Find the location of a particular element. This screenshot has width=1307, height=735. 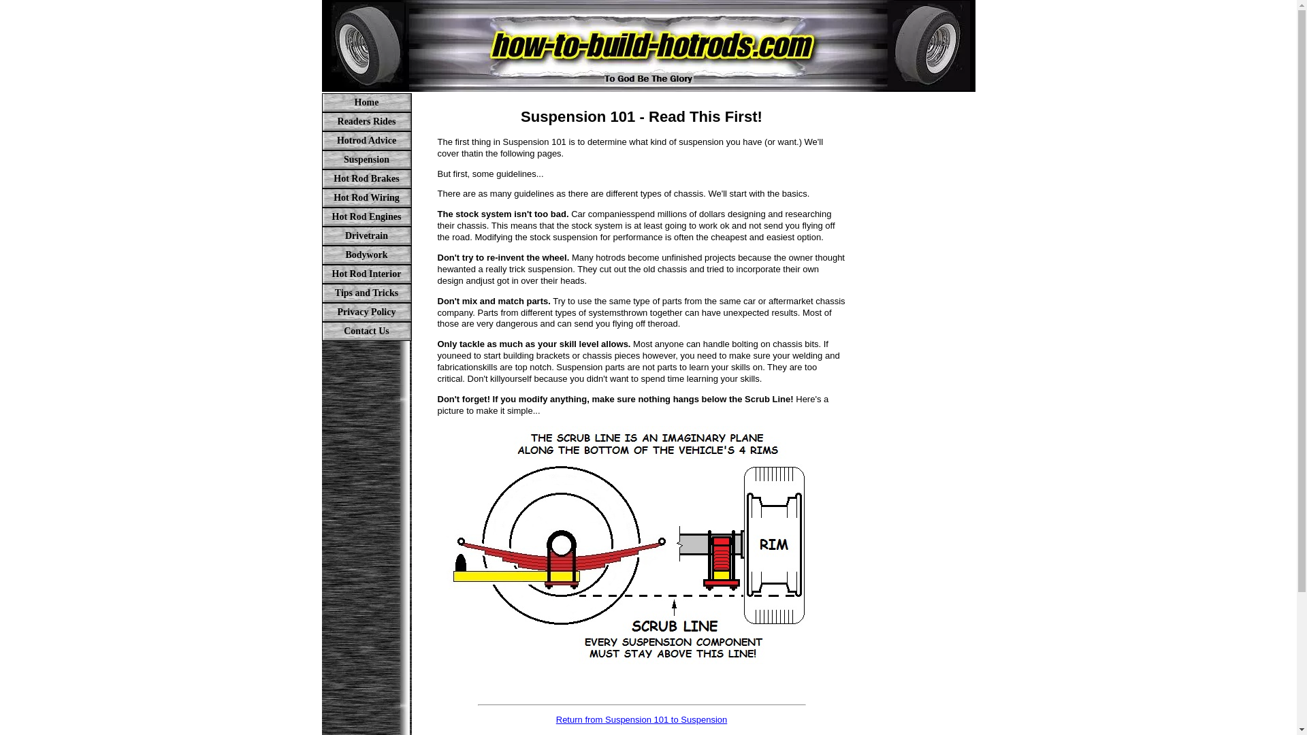

Hot Rod Wiring is located at coordinates (366, 197).